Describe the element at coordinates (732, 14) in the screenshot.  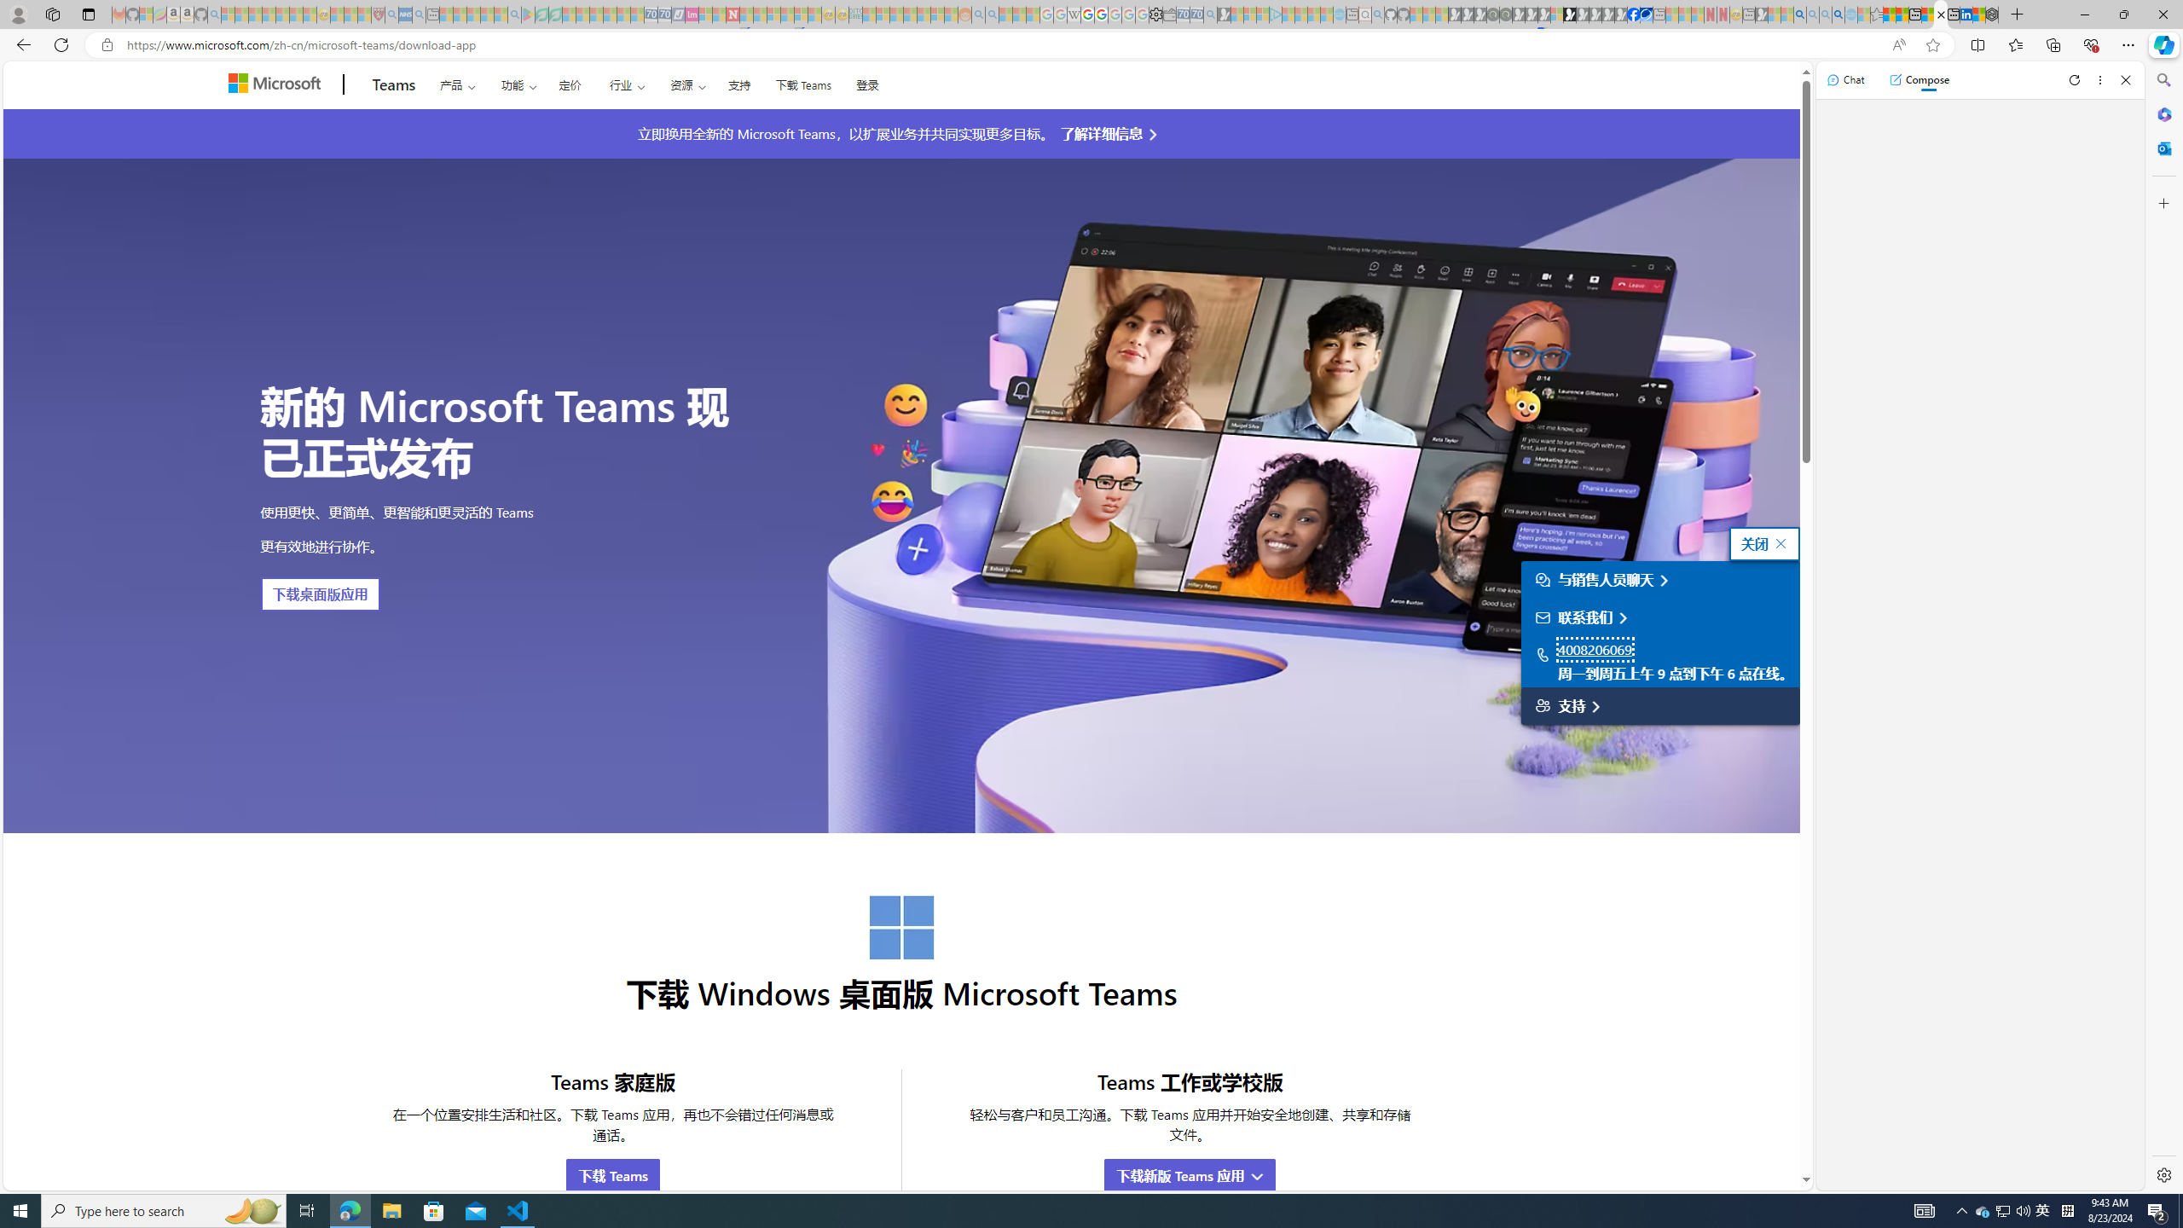
I see `Latest Politics News & Archive | Newsweek.com - Sleeping` at that location.